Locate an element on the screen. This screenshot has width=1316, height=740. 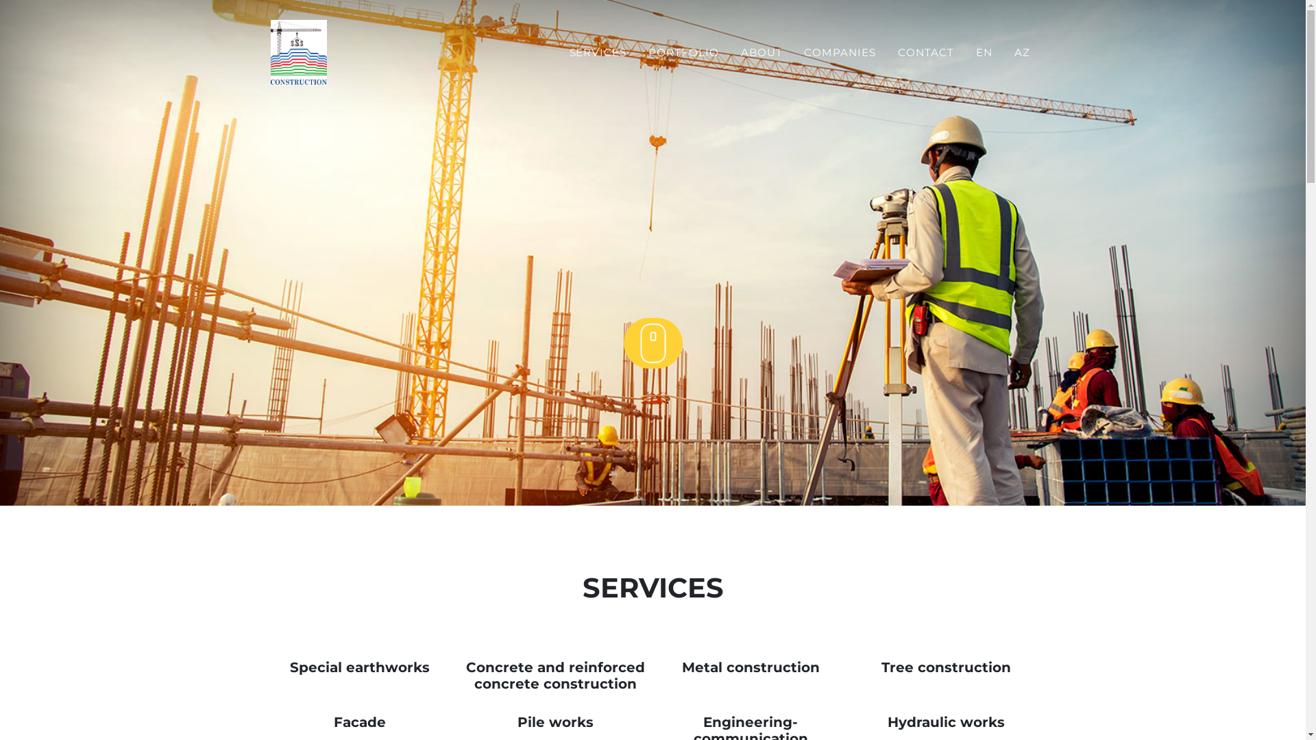
AZ is located at coordinates (1023, 53).